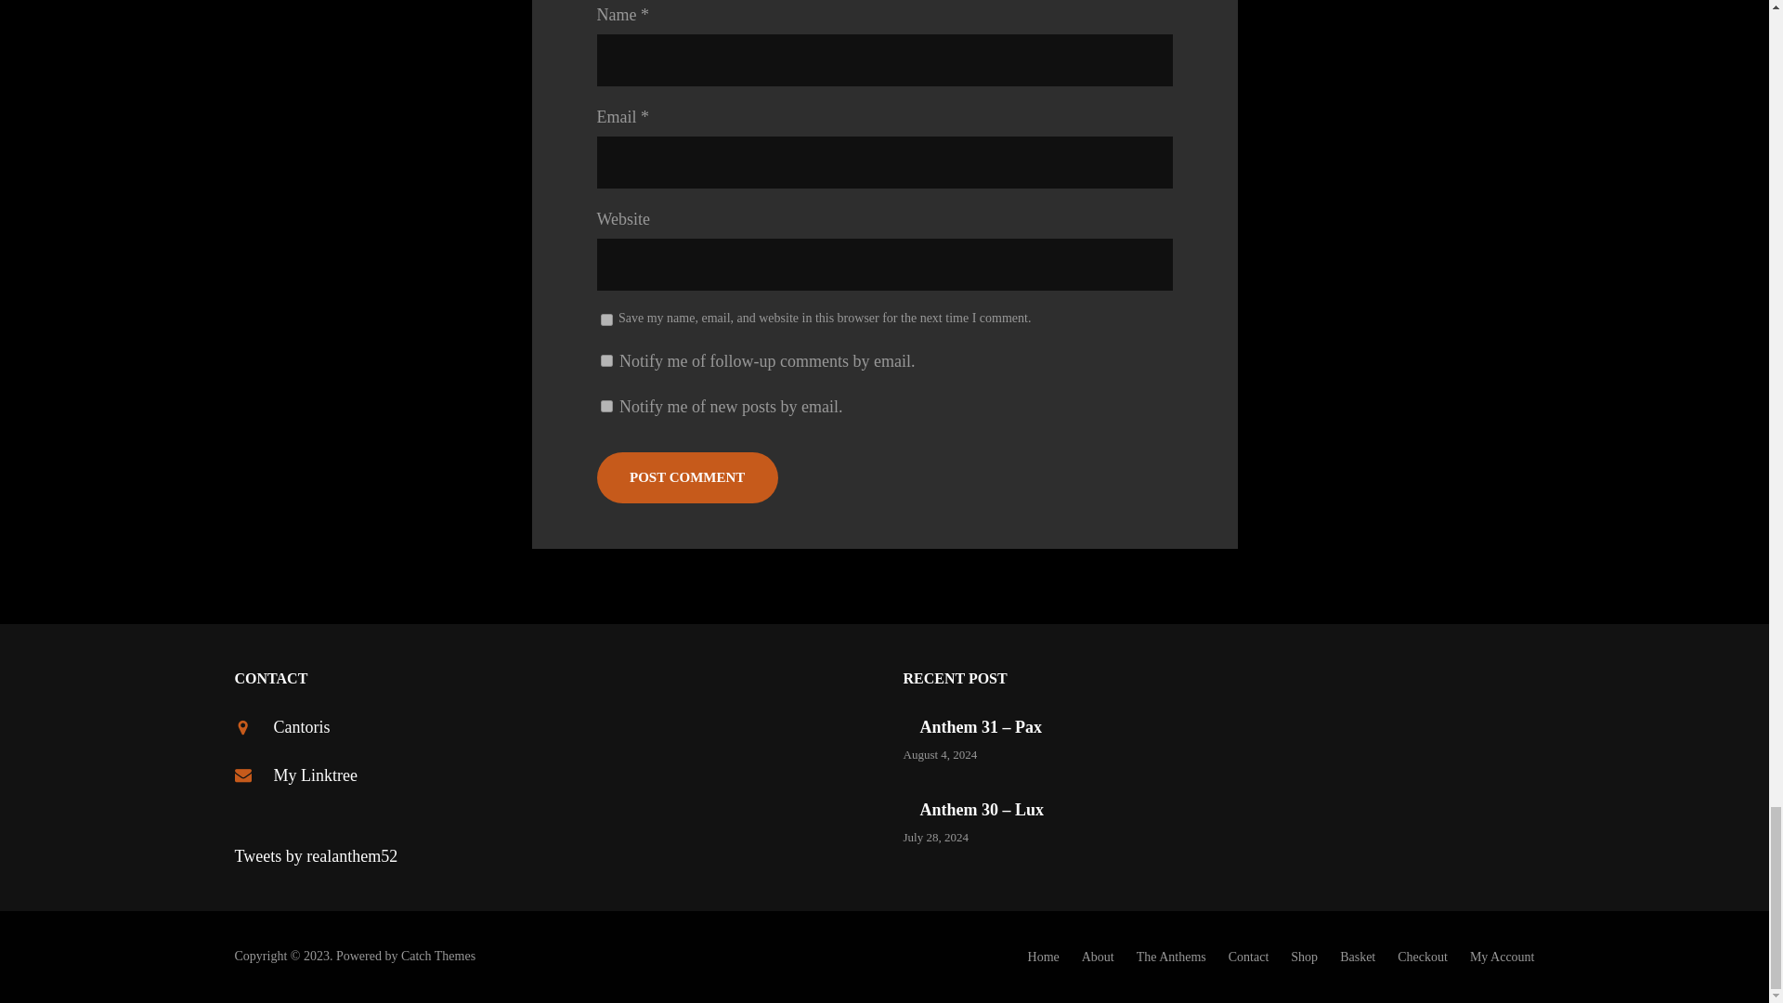 This screenshot has height=1003, width=1783. What do you see at coordinates (301, 726) in the screenshot?
I see `Cantoris` at bounding box center [301, 726].